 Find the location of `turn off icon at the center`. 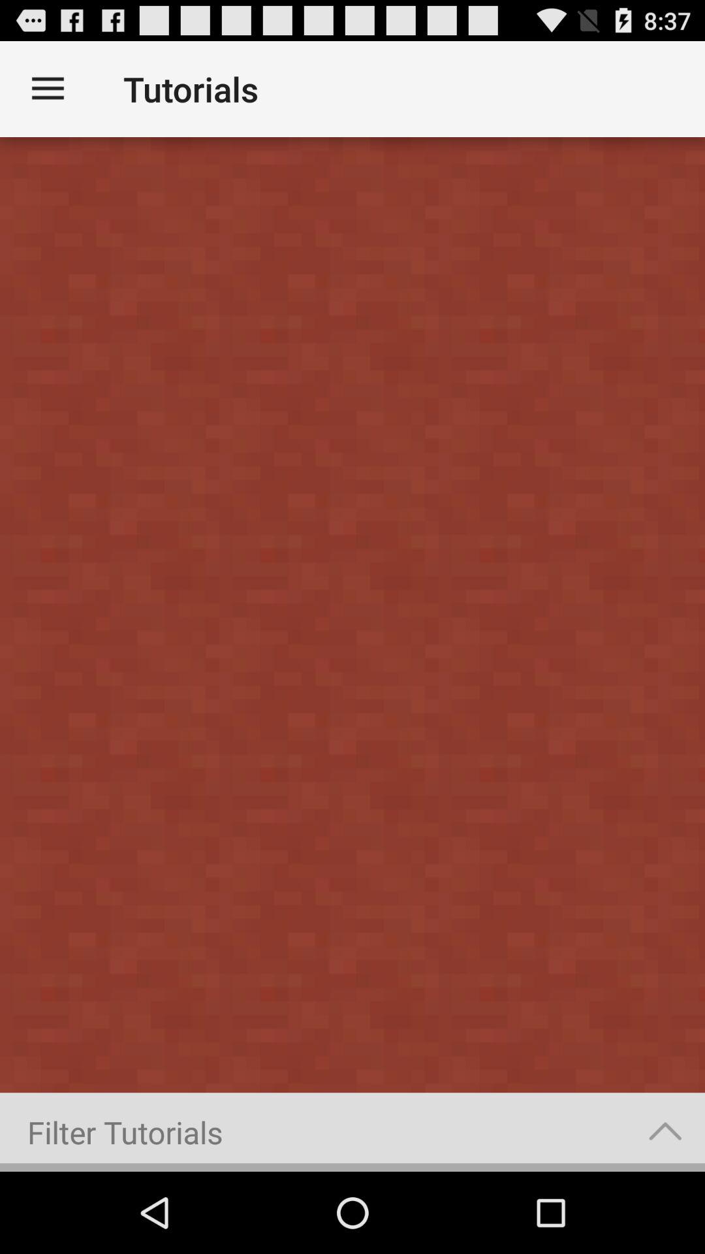

turn off icon at the center is located at coordinates (352, 615).